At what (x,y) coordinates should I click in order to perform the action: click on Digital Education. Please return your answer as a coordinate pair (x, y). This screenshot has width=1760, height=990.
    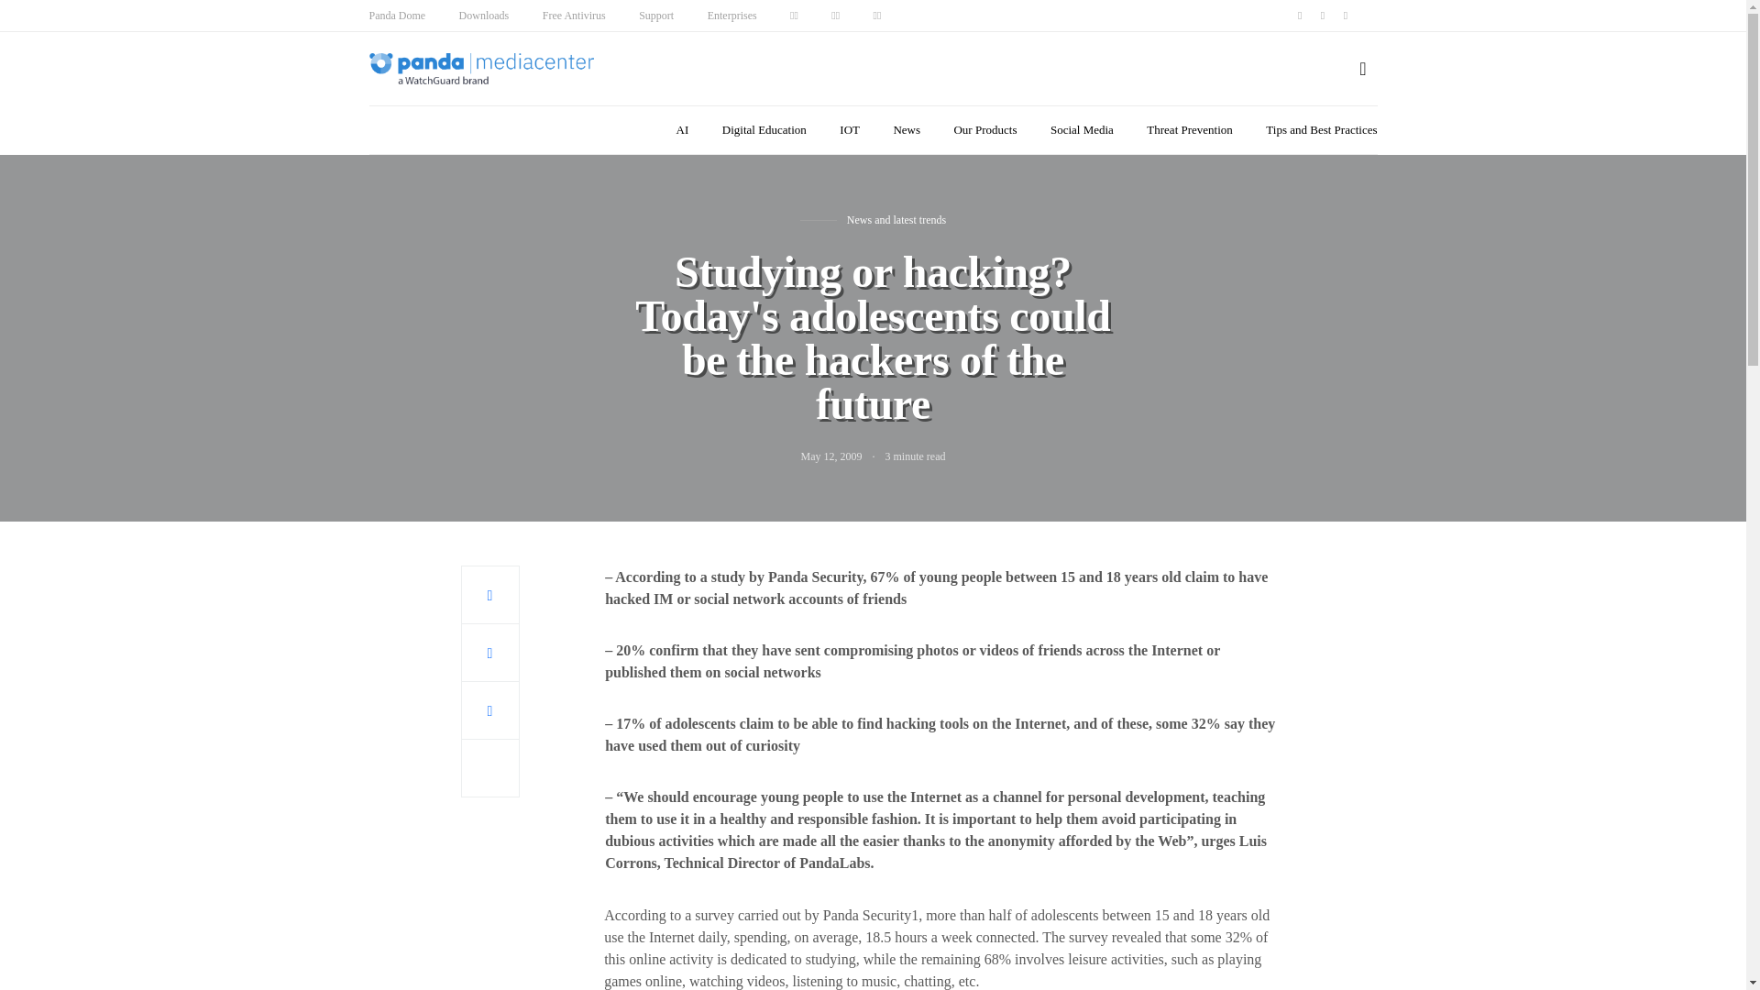
    Looking at the image, I should click on (764, 130).